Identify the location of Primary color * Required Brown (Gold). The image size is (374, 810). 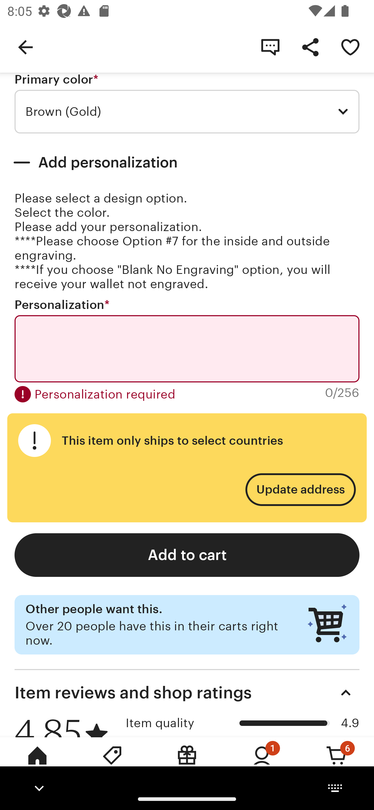
(187, 103).